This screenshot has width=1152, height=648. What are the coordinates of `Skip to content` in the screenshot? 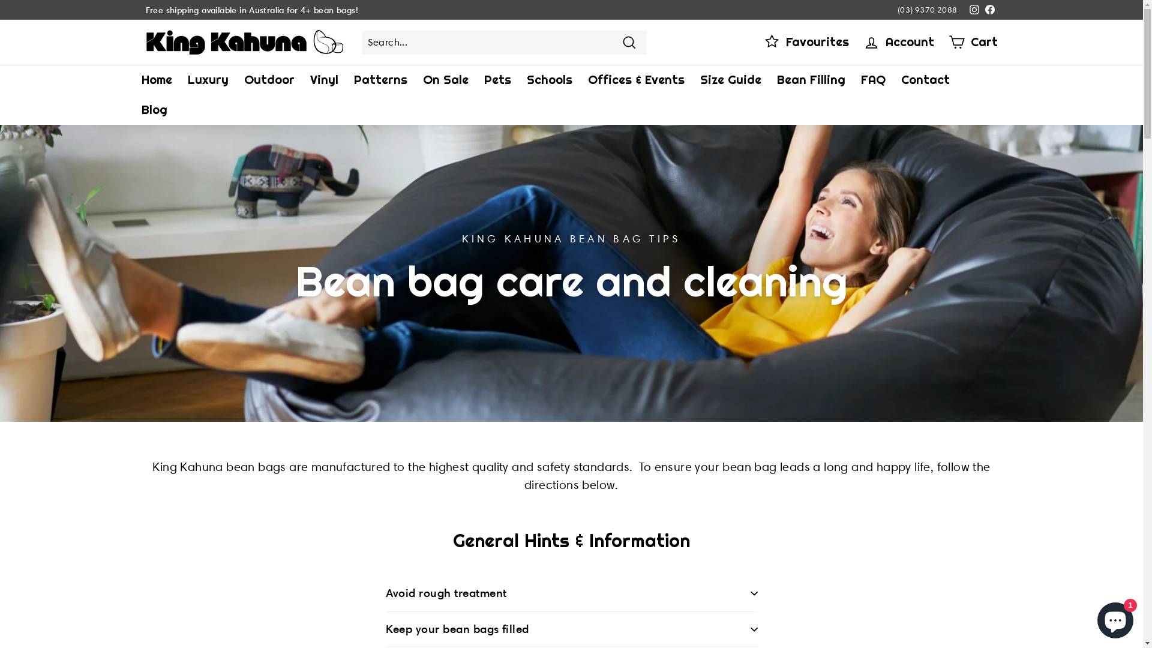 It's located at (0, 0).